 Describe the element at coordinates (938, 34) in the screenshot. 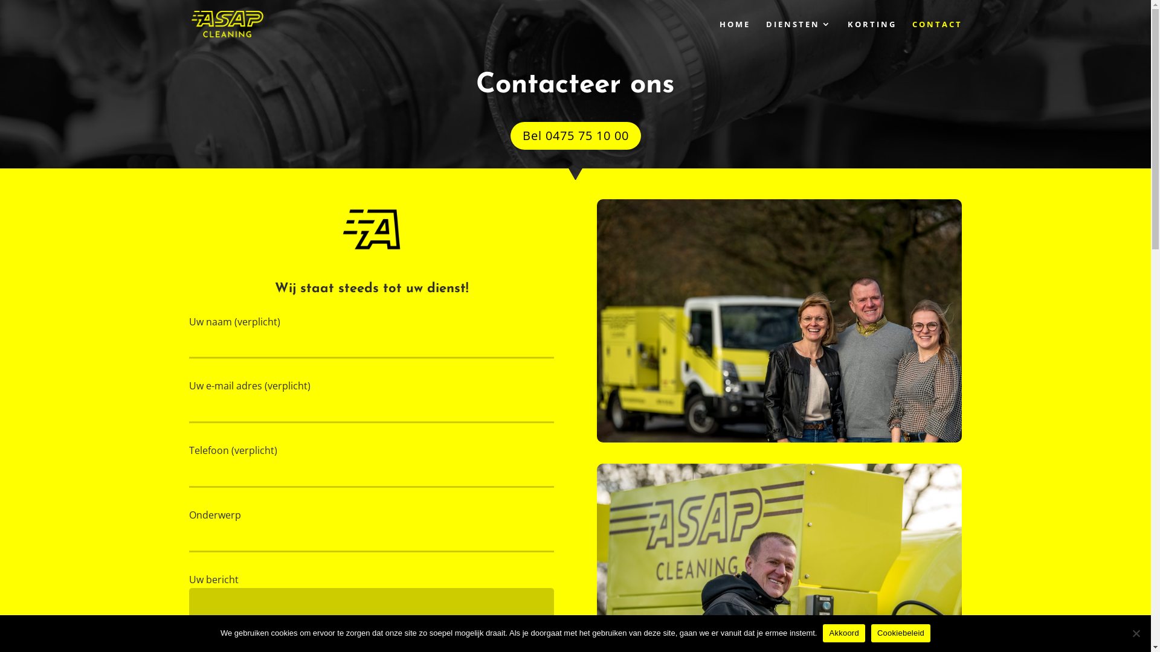

I see `CONTACT` at that location.